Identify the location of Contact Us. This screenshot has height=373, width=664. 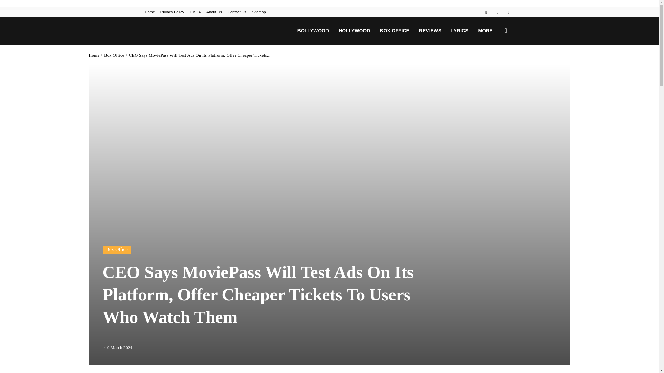
(237, 12).